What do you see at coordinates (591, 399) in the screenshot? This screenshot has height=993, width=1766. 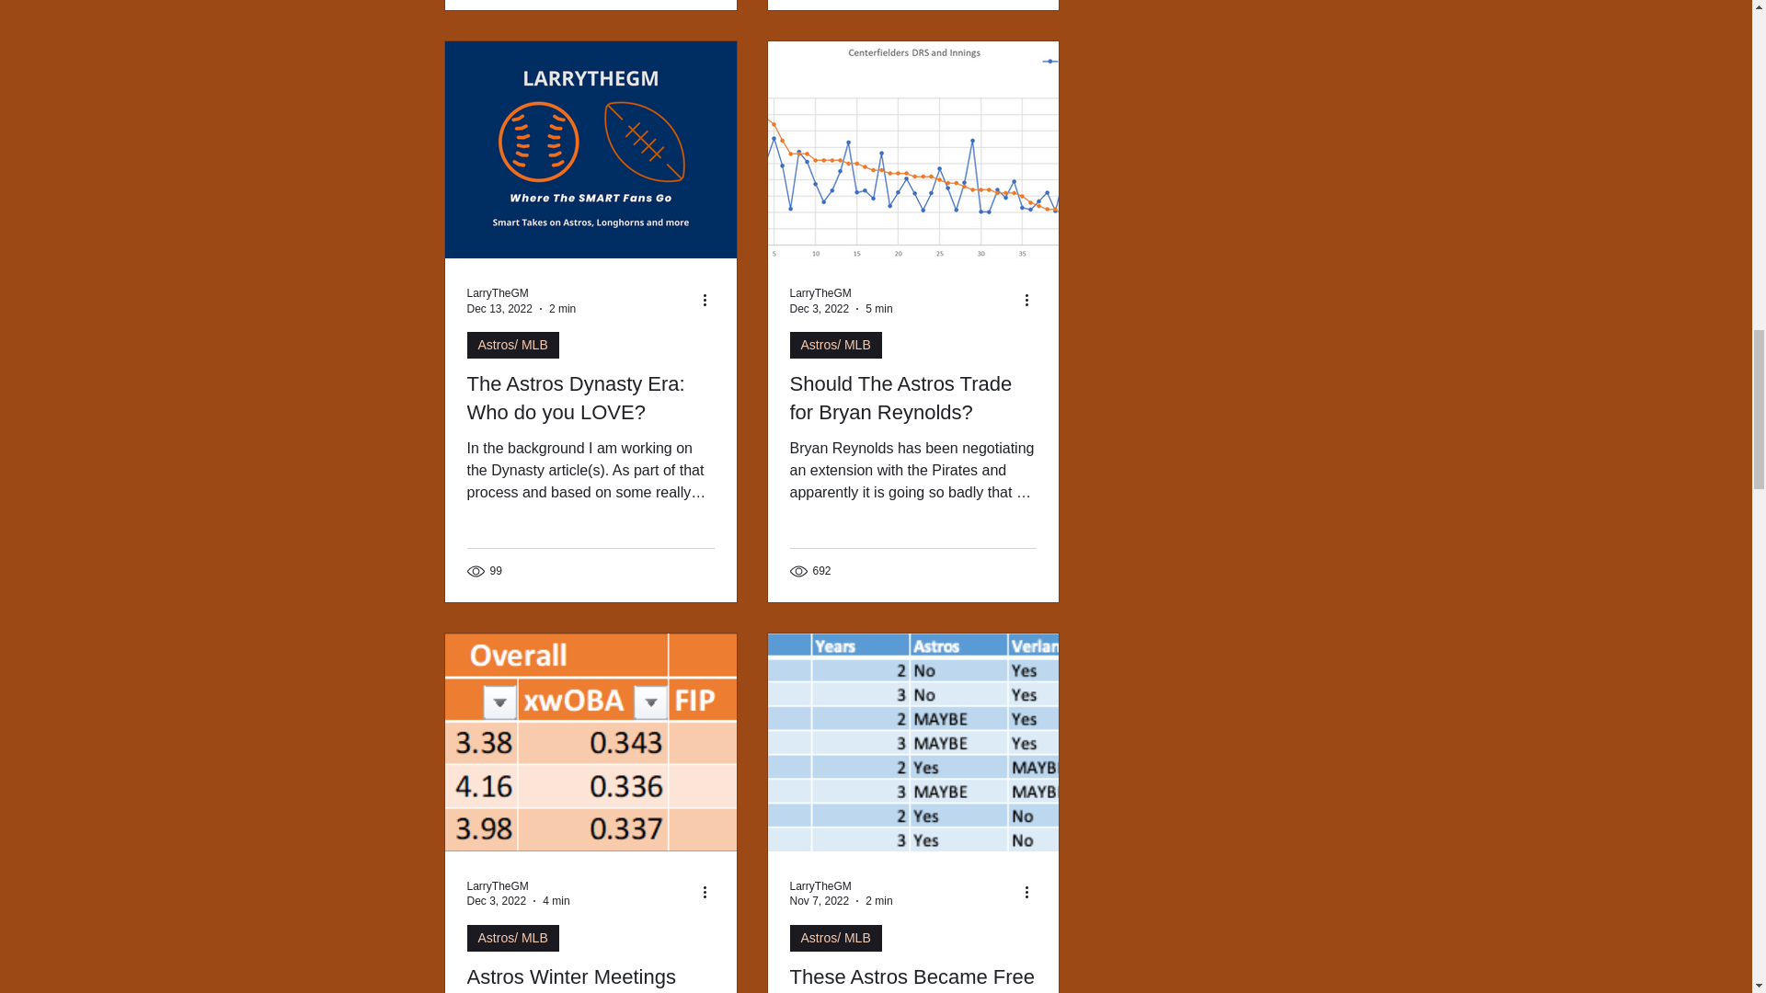 I see `The Astros Dynasty Era: Who do you LOVE?` at bounding box center [591, 399].